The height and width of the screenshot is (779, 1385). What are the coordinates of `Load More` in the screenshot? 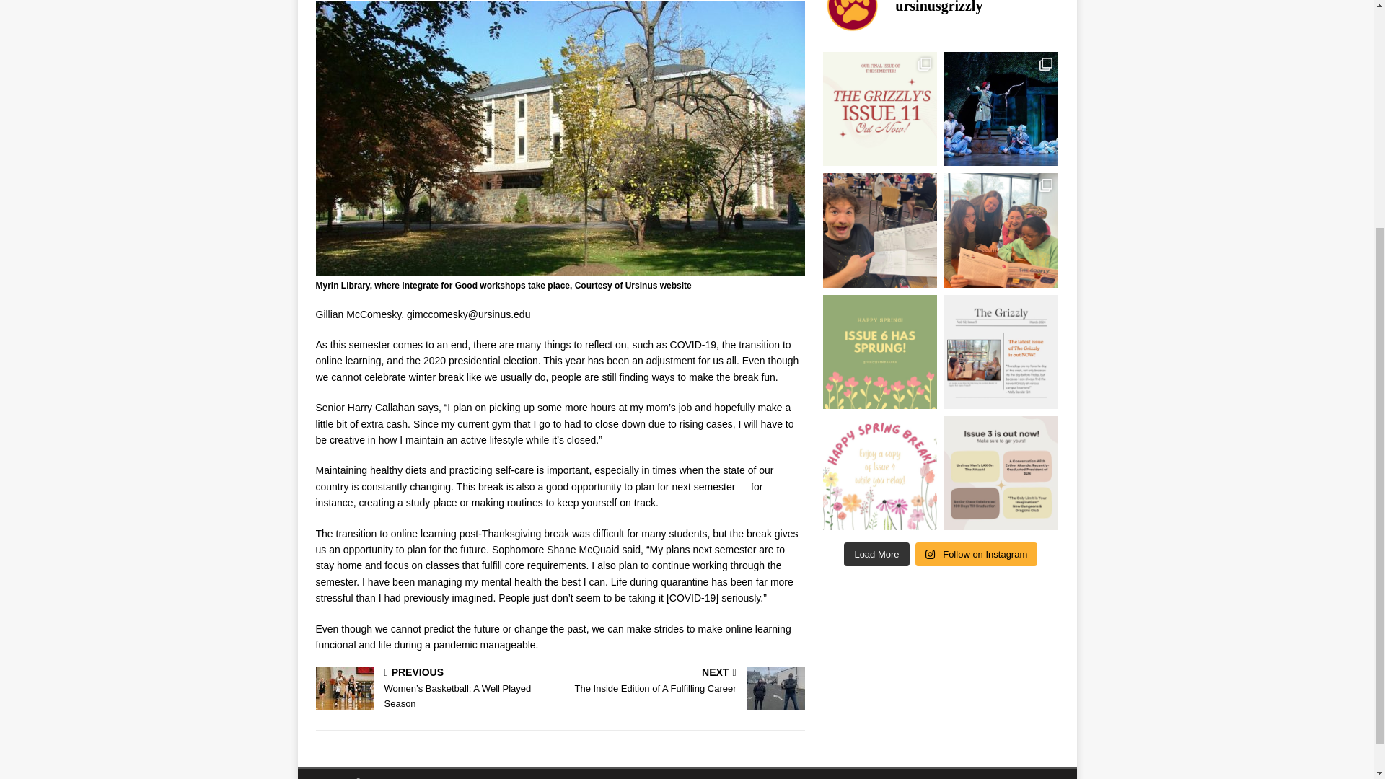 It's located at (876, 554).